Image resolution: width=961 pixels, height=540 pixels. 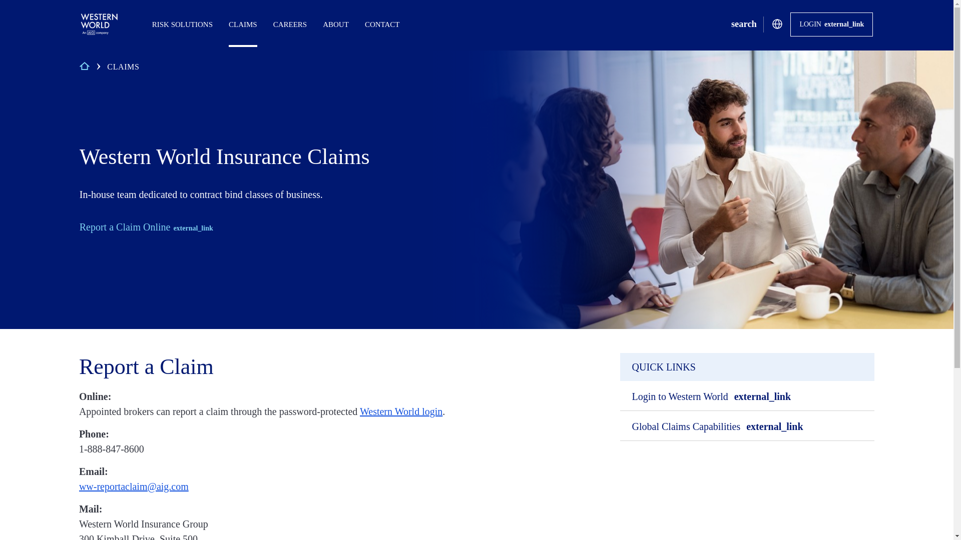 What do you see at coordinates (290, 20) in the screenshot?
I see `Western World Insurance Claims` at bounding box center [290, 20].